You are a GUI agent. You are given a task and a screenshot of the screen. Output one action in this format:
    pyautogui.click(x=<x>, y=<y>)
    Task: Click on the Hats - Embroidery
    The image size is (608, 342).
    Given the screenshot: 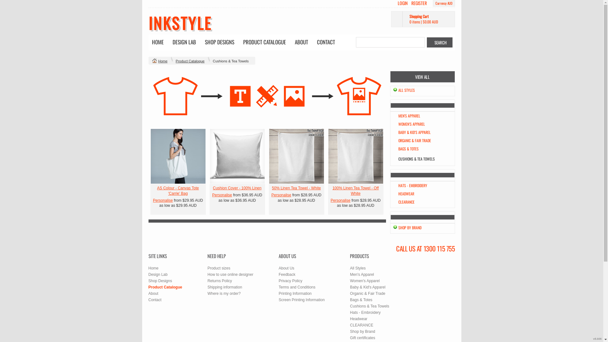 What is the action you would take?
    pyautogui.click(x=365, y=313)
    